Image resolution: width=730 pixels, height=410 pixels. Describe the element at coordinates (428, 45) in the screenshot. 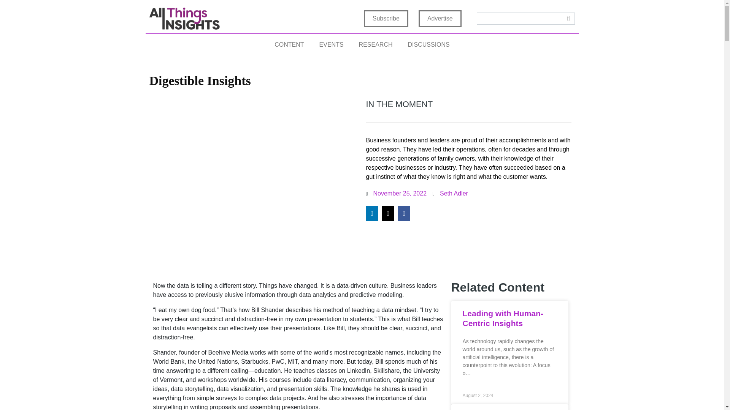

I see `DISCUSSIONS` at that location.